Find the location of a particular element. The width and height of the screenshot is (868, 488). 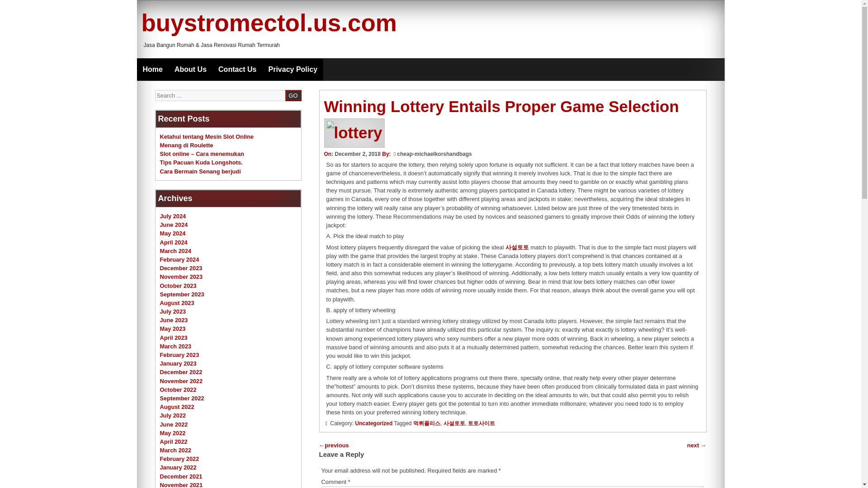

Uncategorized is located at coordinates (374, 423).